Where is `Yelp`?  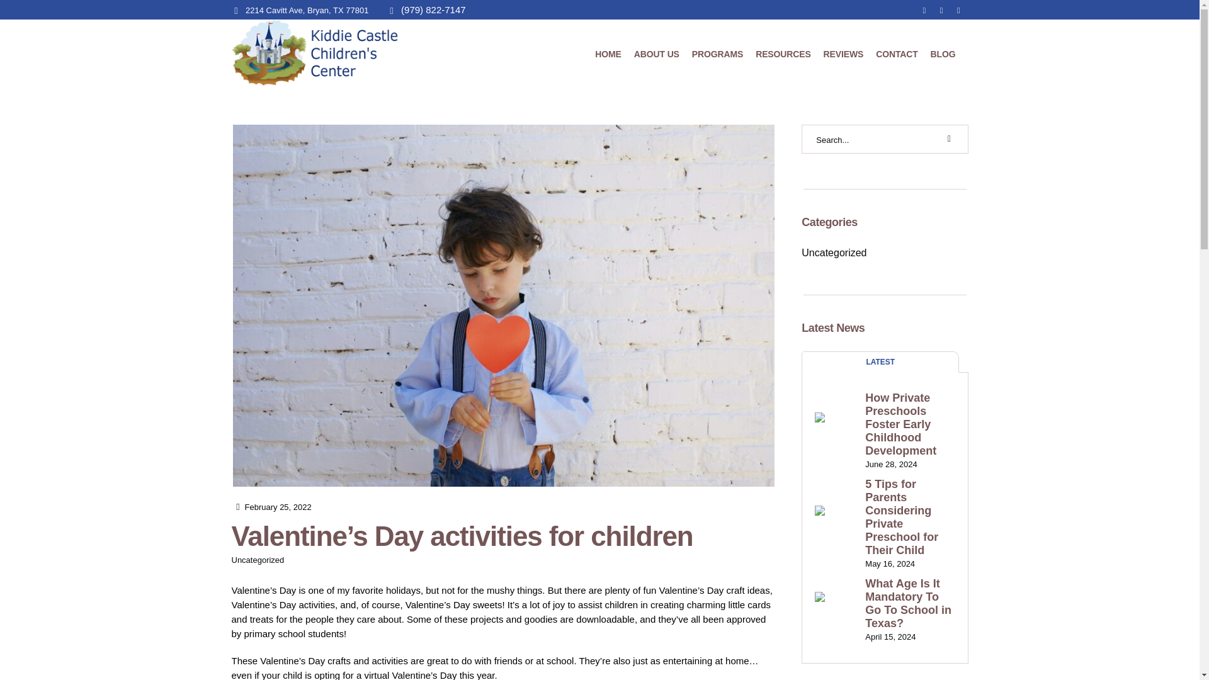 Yelp is located at coordinates (958, 11).